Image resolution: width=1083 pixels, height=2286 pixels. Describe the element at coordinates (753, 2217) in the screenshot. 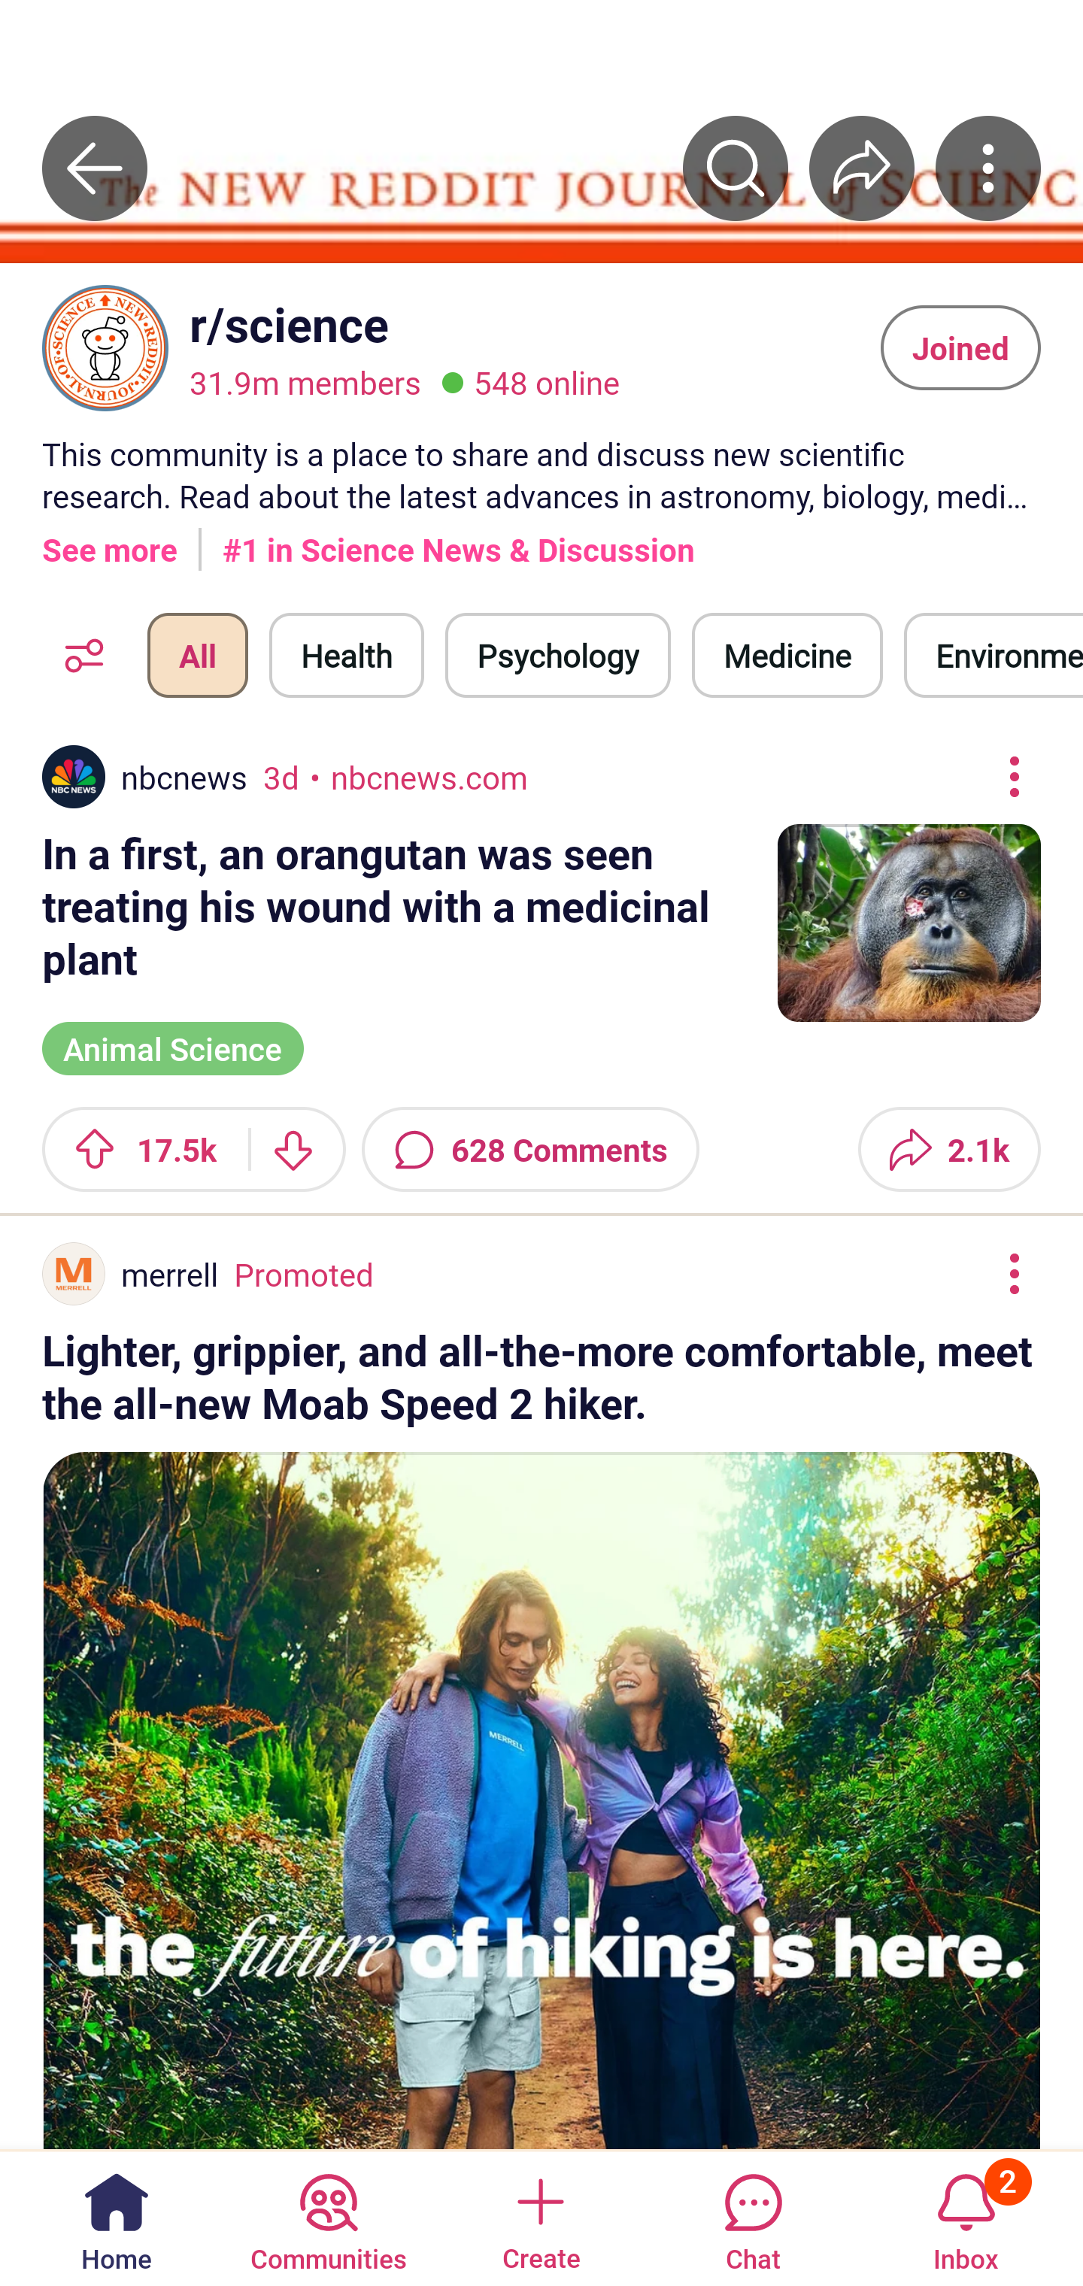

I see `Chat` at that location.